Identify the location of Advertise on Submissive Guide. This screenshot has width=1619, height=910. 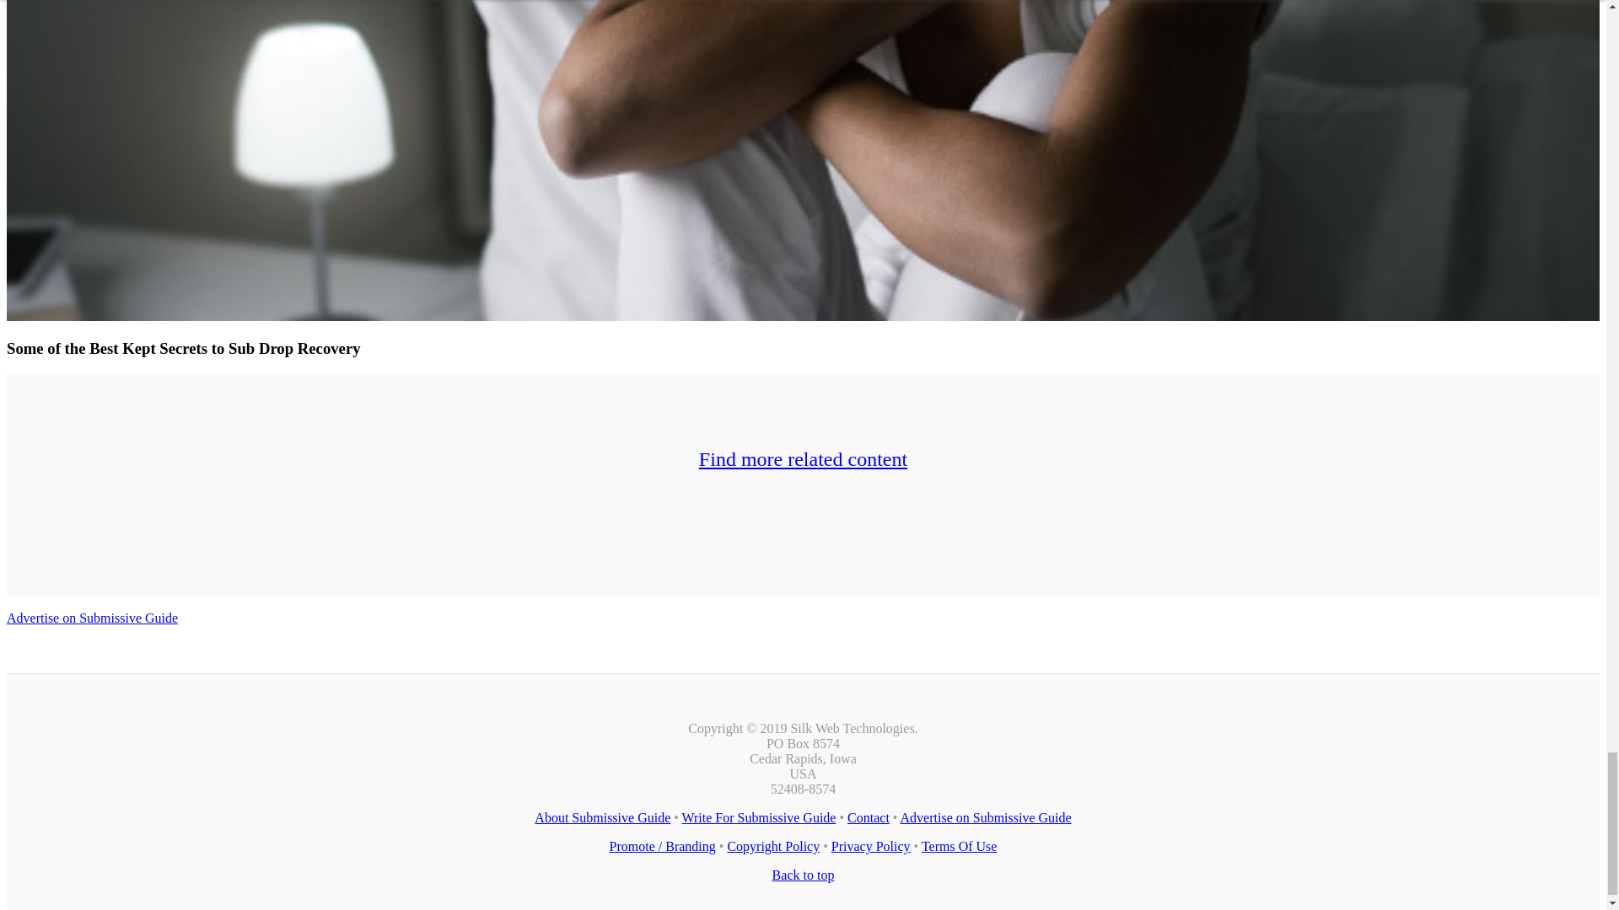
(986, 817).